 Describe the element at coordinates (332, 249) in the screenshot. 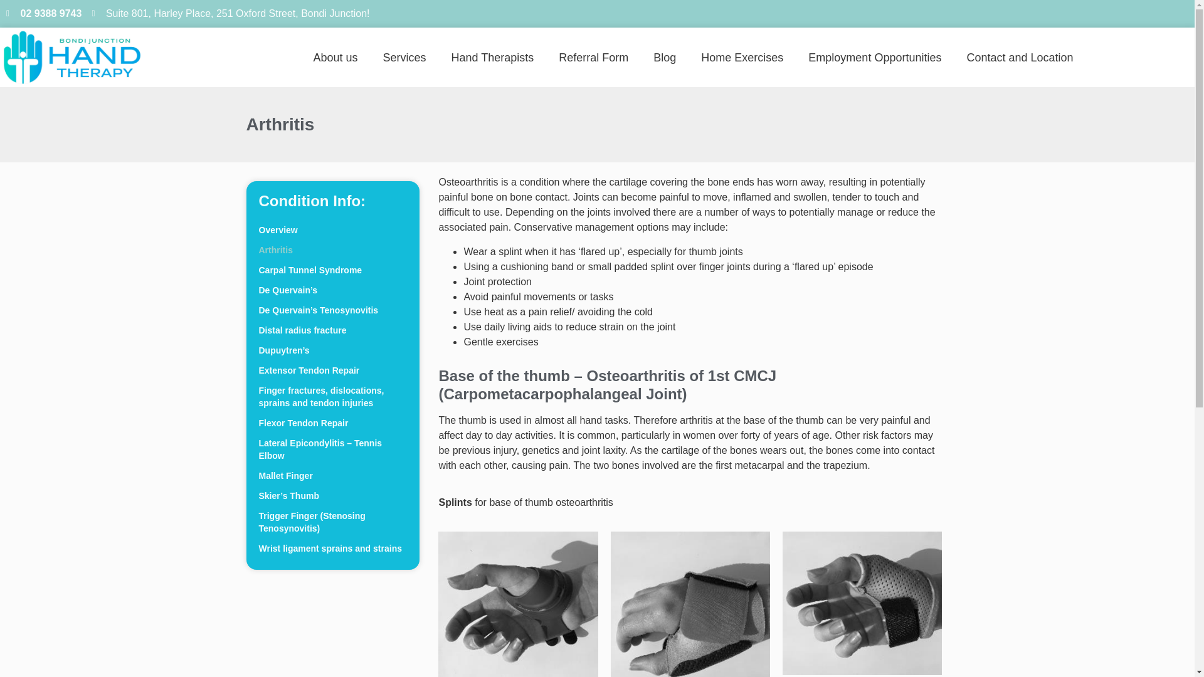

I see `Arthritis` at that location.